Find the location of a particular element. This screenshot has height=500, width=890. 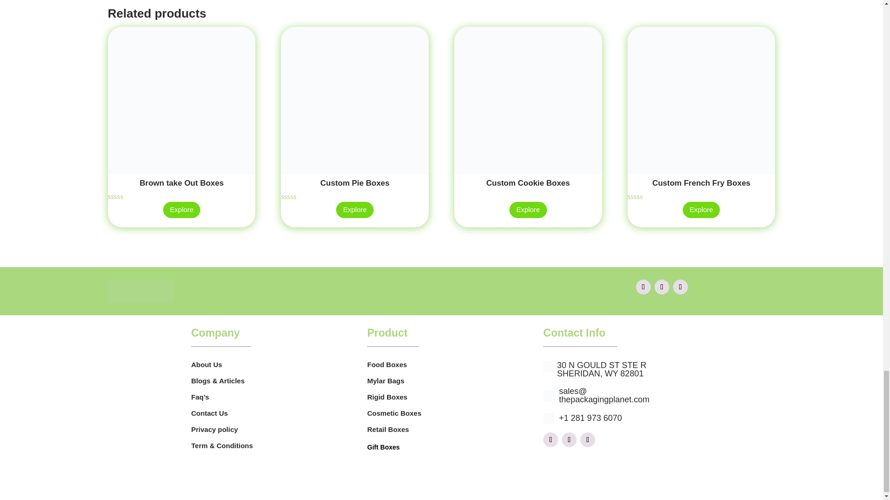

Follow on Facebook is located at coordinates (550, 440).